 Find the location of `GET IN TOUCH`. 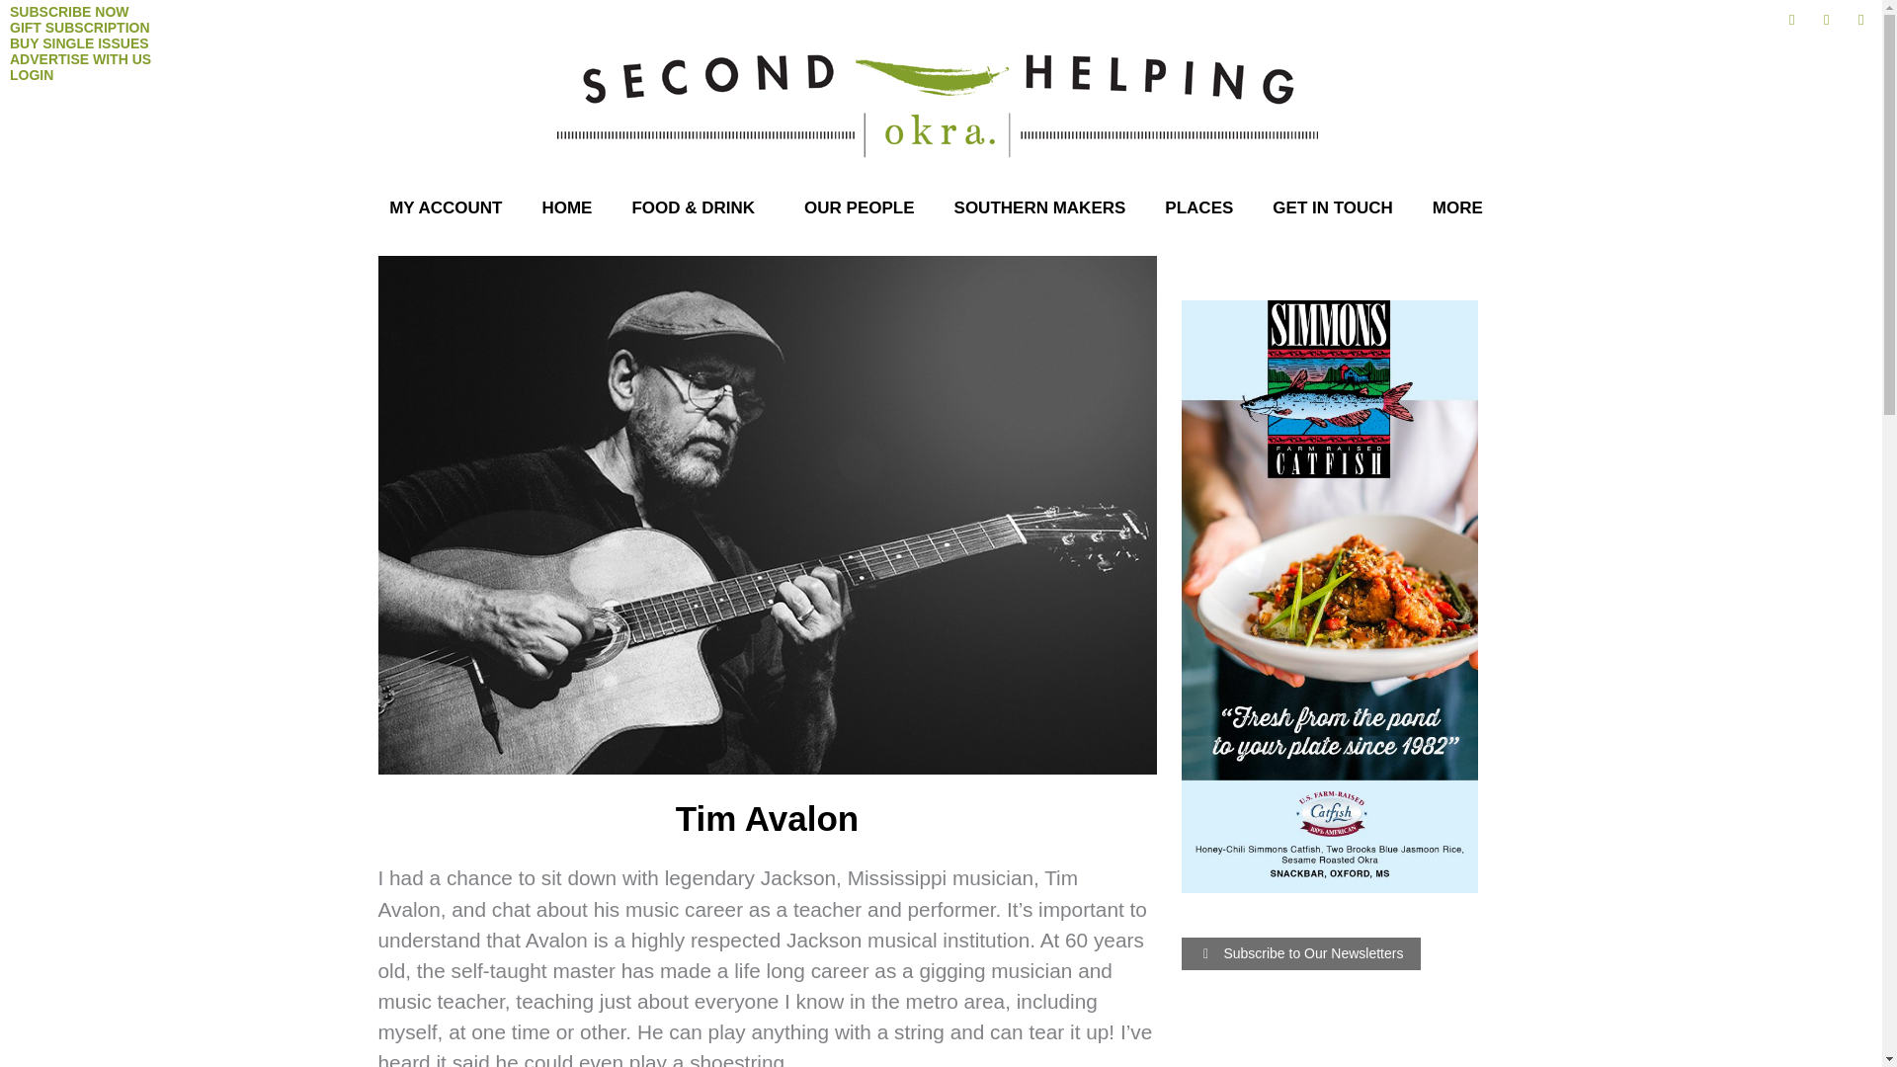

GET IN TOUCH is located at coordinates (1332, 207).